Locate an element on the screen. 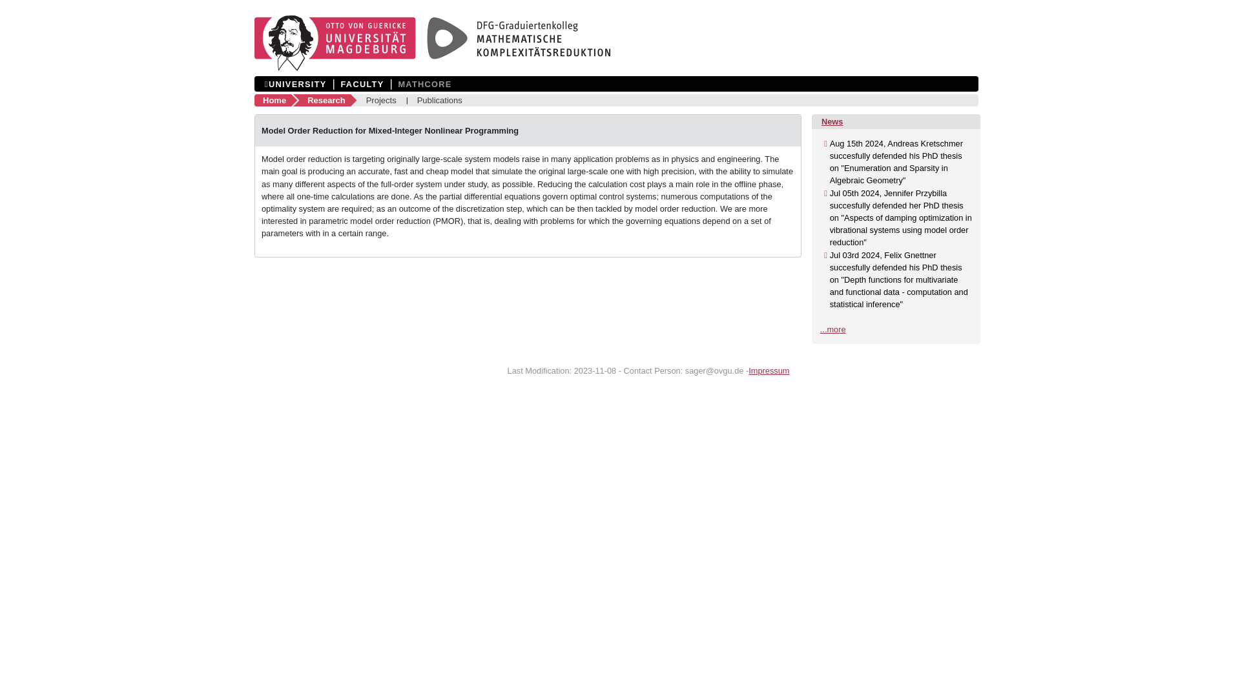 This screenshot has height=697, width=1240. MATHCORE is located at coordinates (424, 84).